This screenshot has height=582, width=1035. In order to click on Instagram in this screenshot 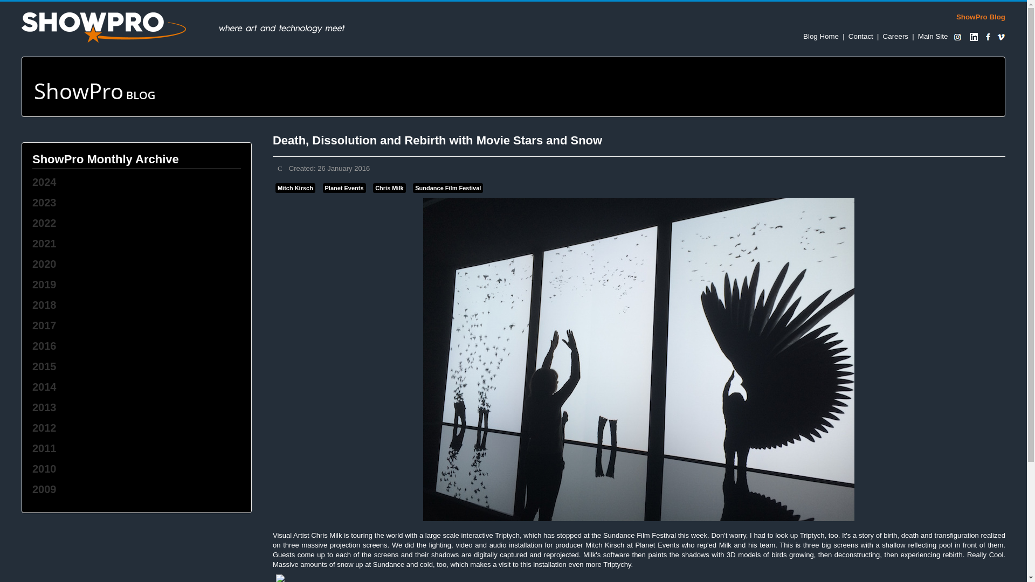, I will do `click(957, 36)`.